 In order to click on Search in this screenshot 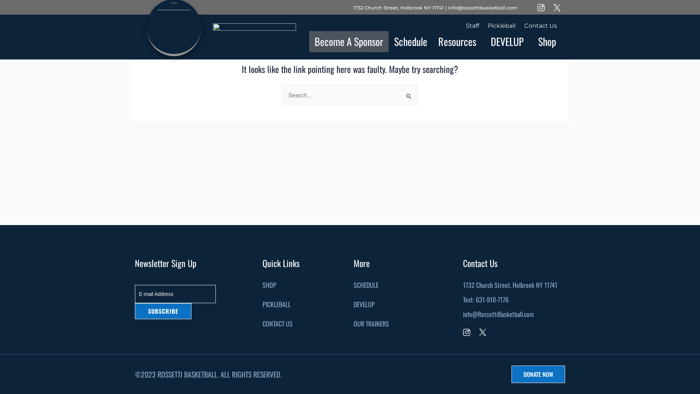, I will do `click(409, 92)`.